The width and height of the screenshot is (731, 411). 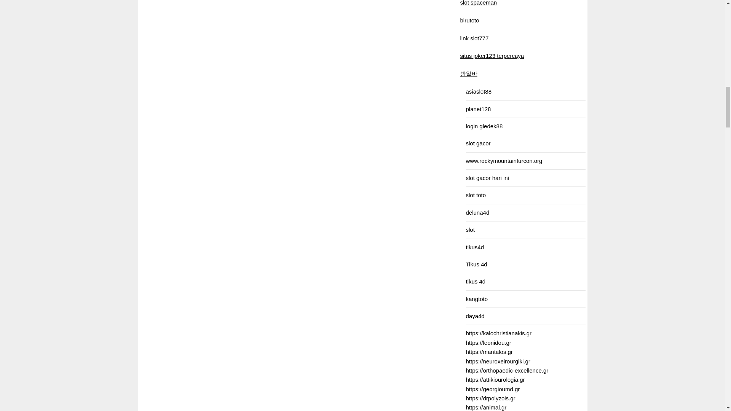 What do you see at coordinates (478, 143) in the screenshot?
I see `slot gacor` at bounding box center [478, 143].